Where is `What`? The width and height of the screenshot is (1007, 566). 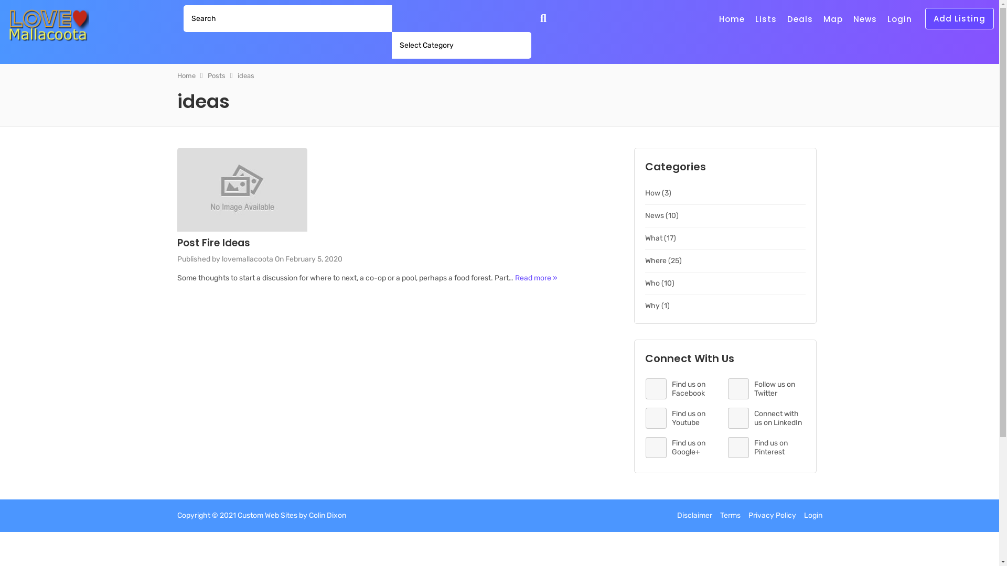 What is located at coordinates (654, 238).